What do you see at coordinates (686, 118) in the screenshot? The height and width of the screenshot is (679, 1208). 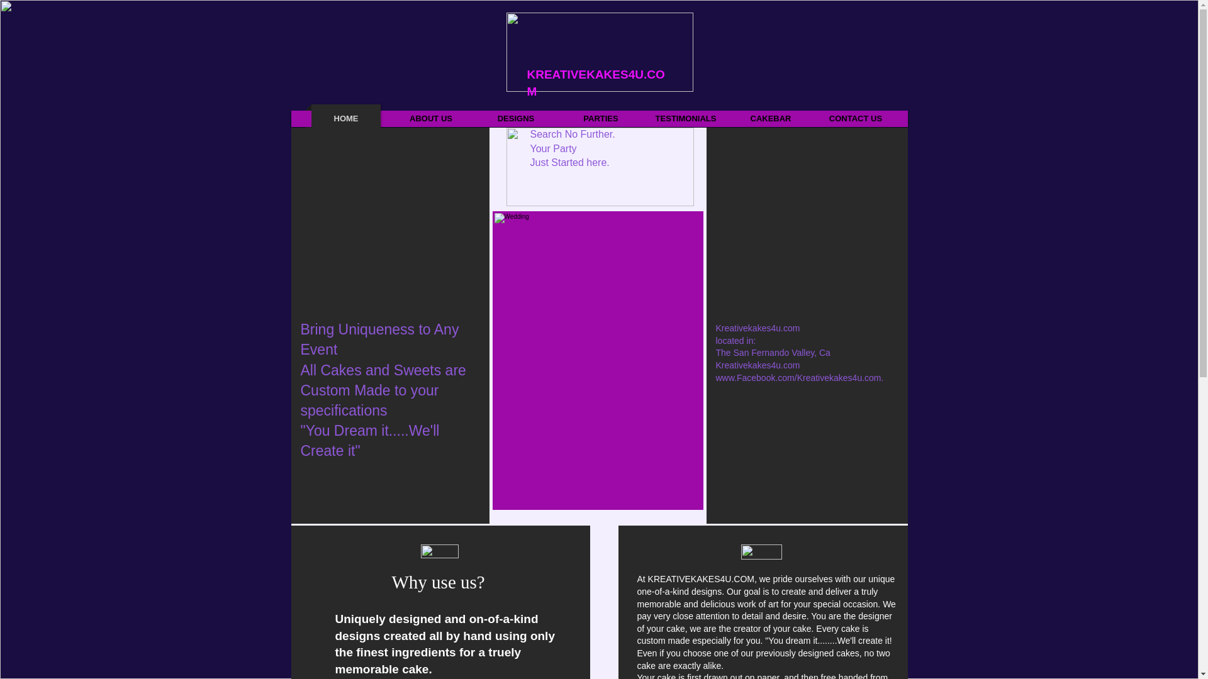 I see `TESTIMONIALS` at bounding box center [686, 118].